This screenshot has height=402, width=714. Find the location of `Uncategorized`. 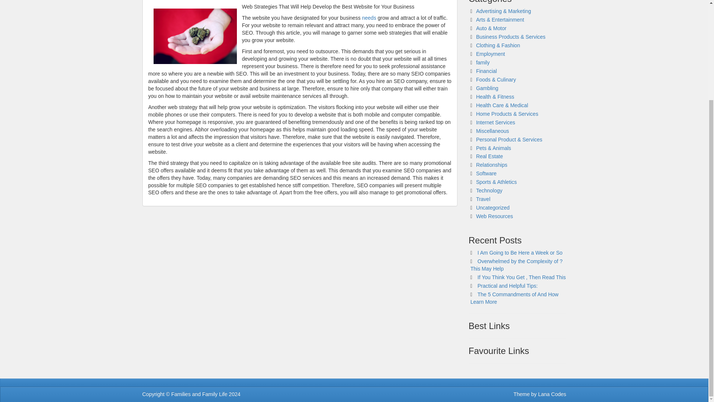

Uncategorized is located at coordinates (493, 207).